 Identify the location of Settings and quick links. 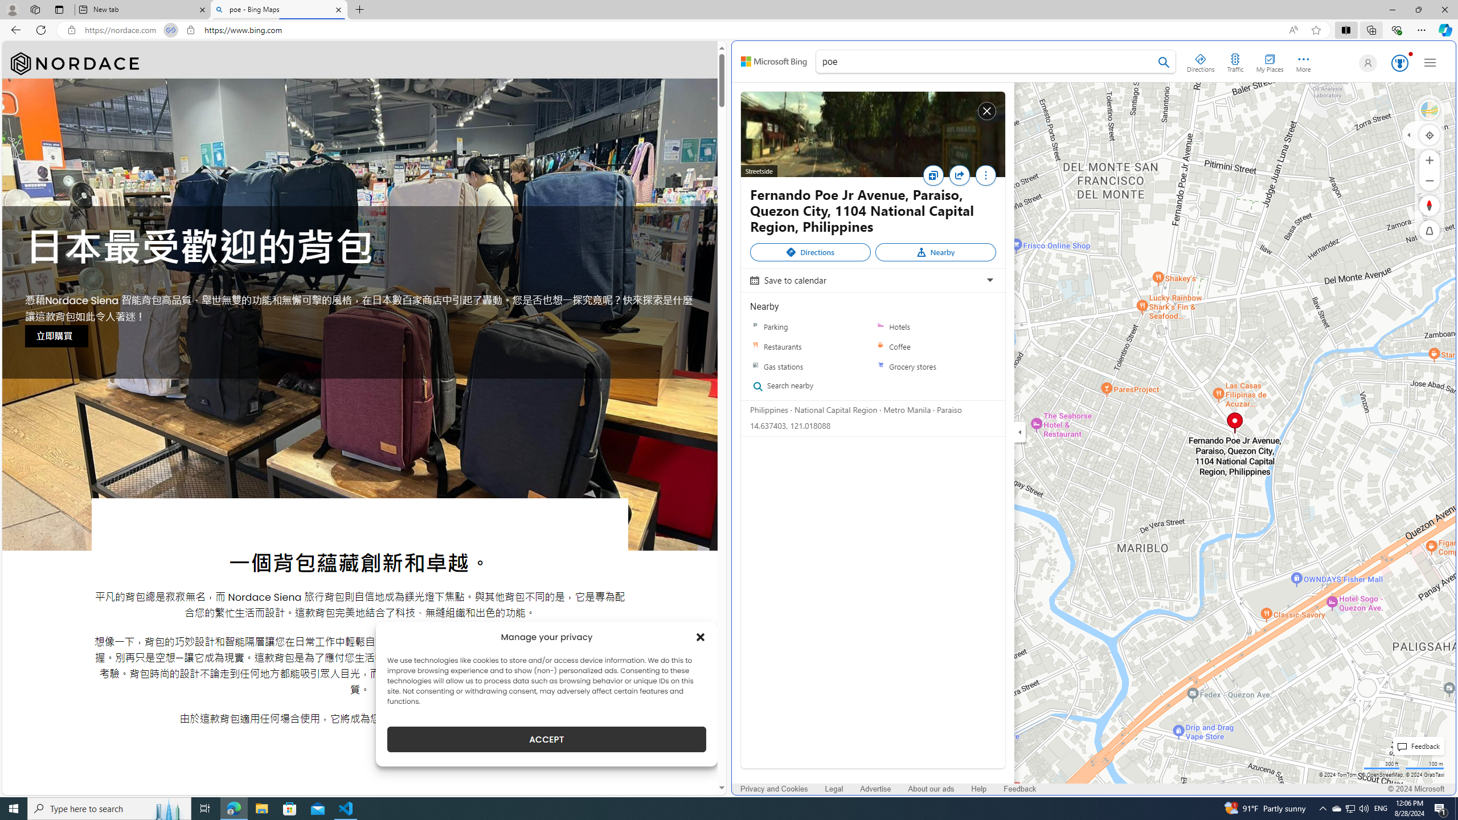
(1430, 63).